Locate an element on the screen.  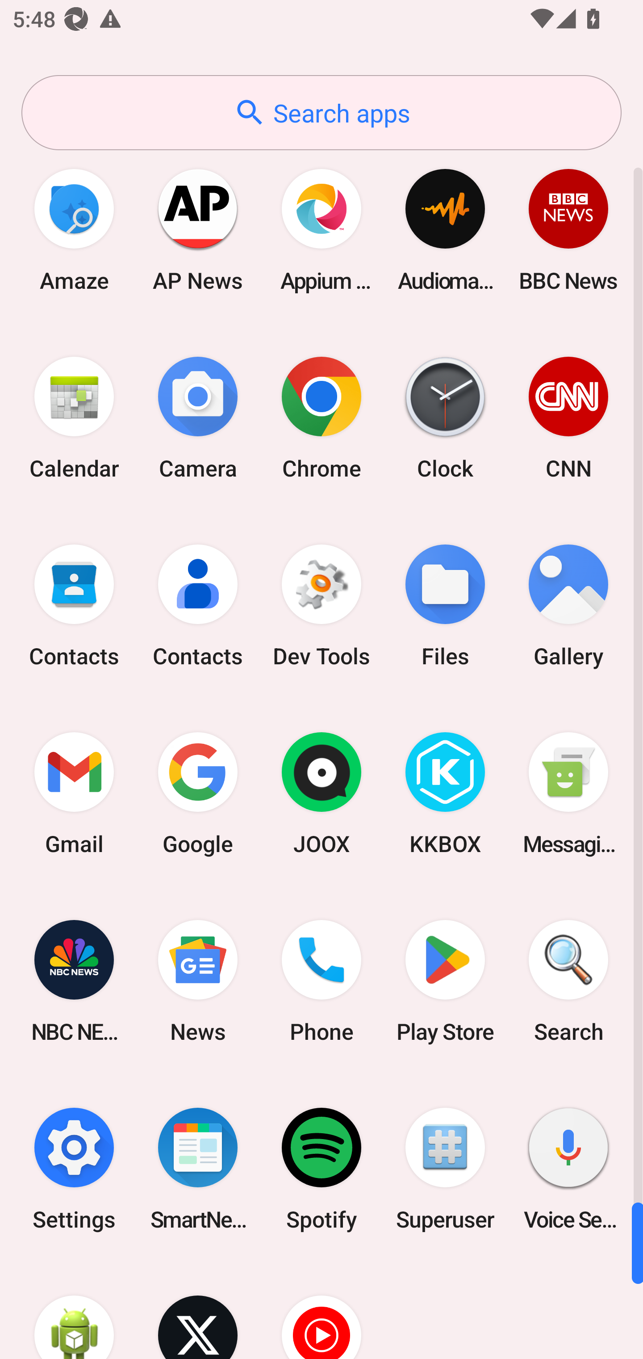
Superuser is located at coordinates (445, 1169).